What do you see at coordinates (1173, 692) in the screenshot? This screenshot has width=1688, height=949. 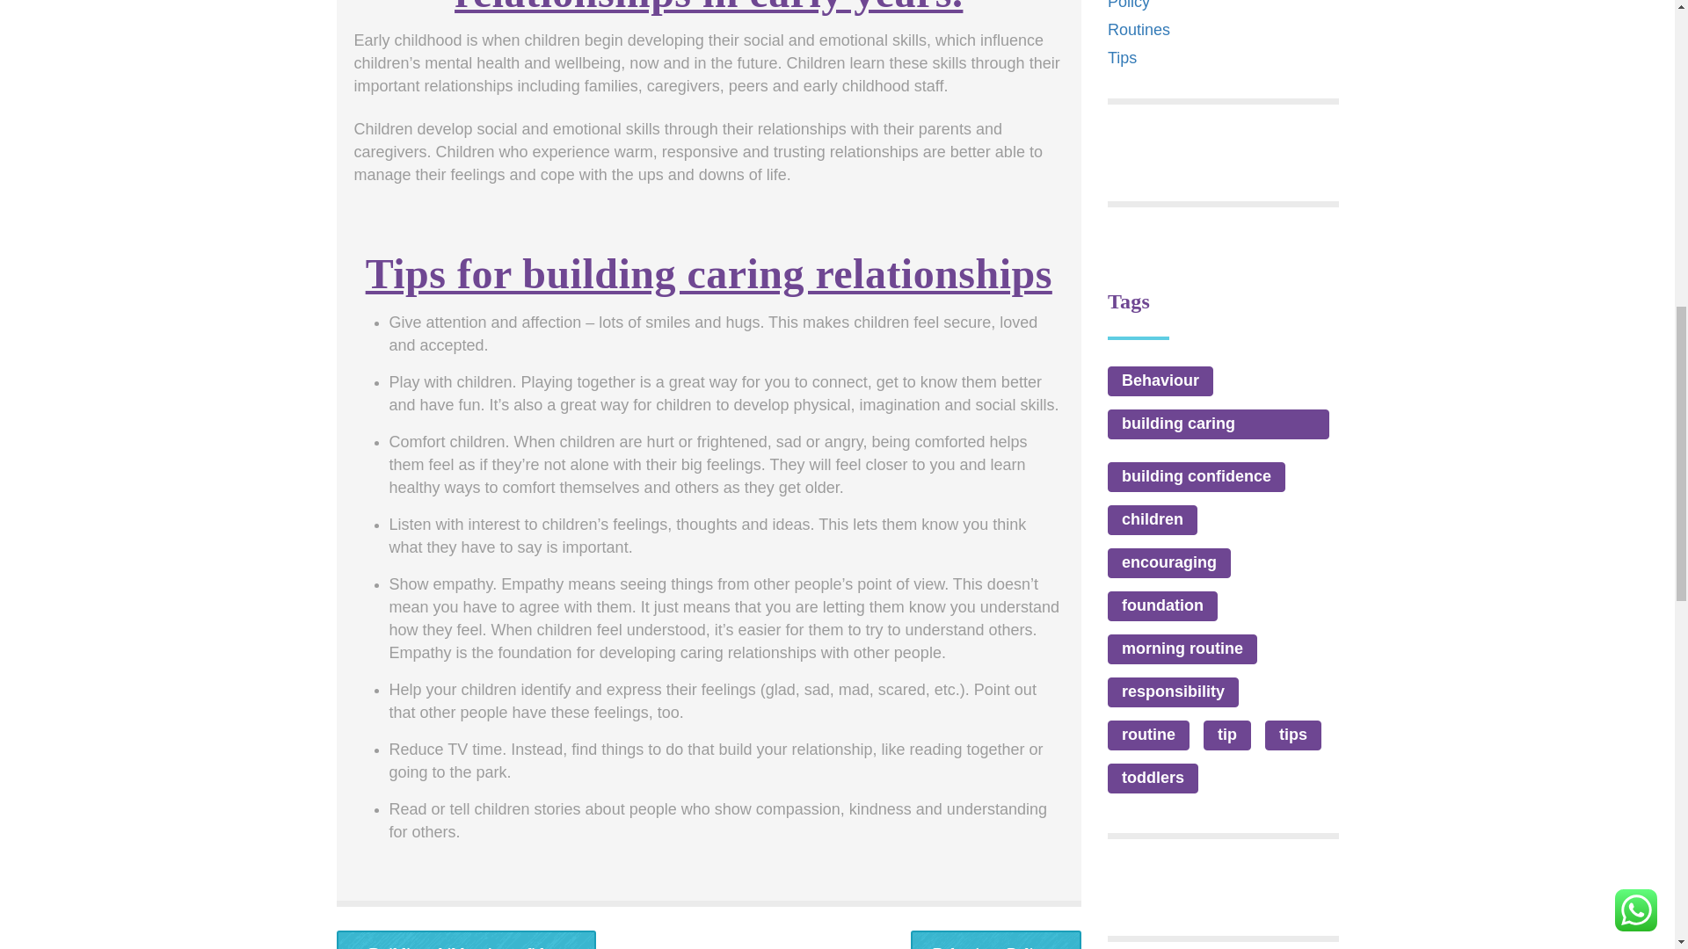 I see `responsibility` at bounding box center [1173, 692].